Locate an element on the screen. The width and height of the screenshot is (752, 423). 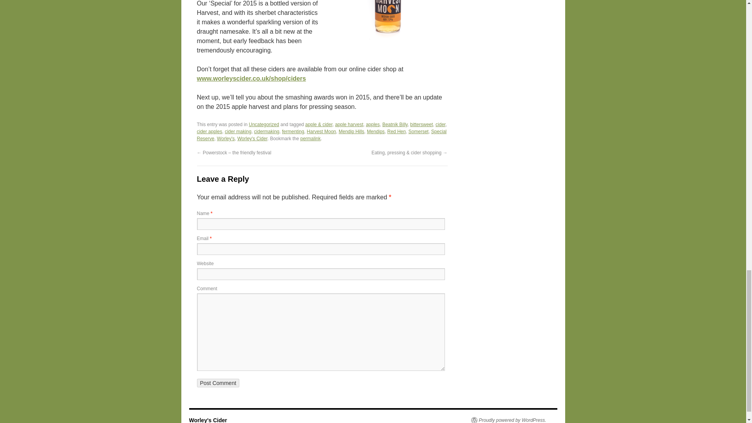
cider is located at coordinates (440, 125).